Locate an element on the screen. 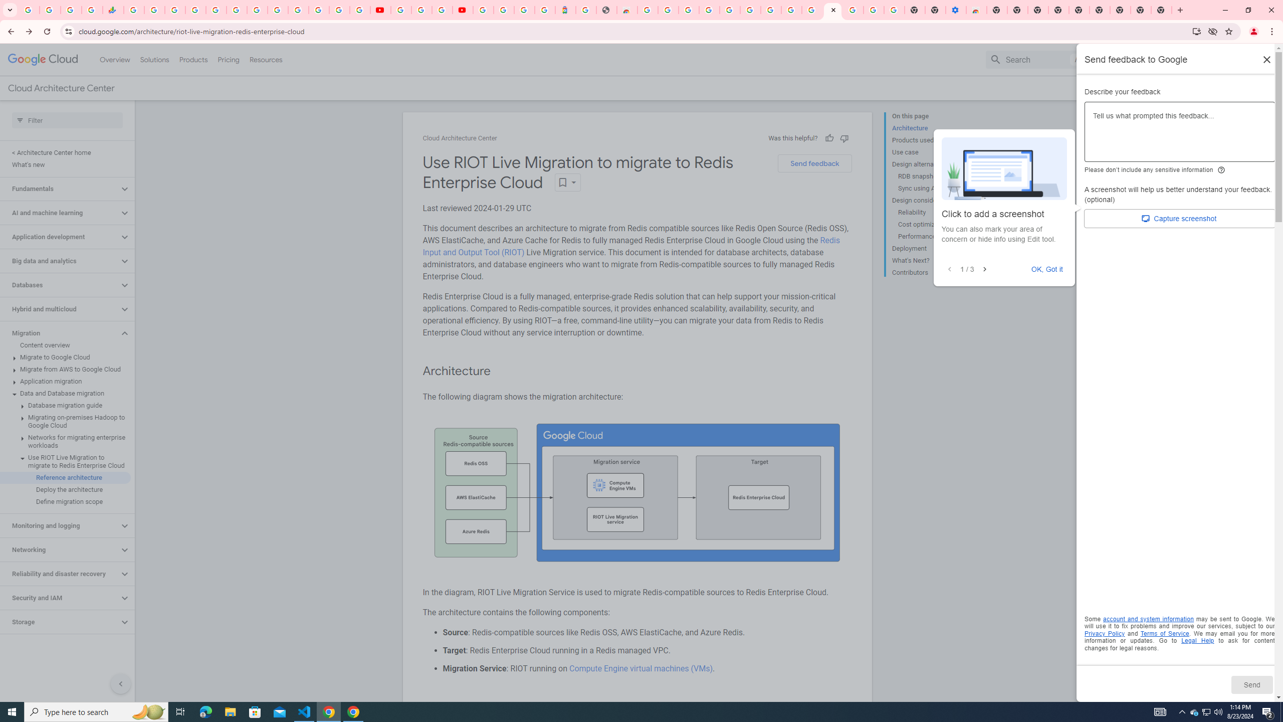  Android TV Policies and Guidelines - Transparency Center is located at coordinates (257, 10).